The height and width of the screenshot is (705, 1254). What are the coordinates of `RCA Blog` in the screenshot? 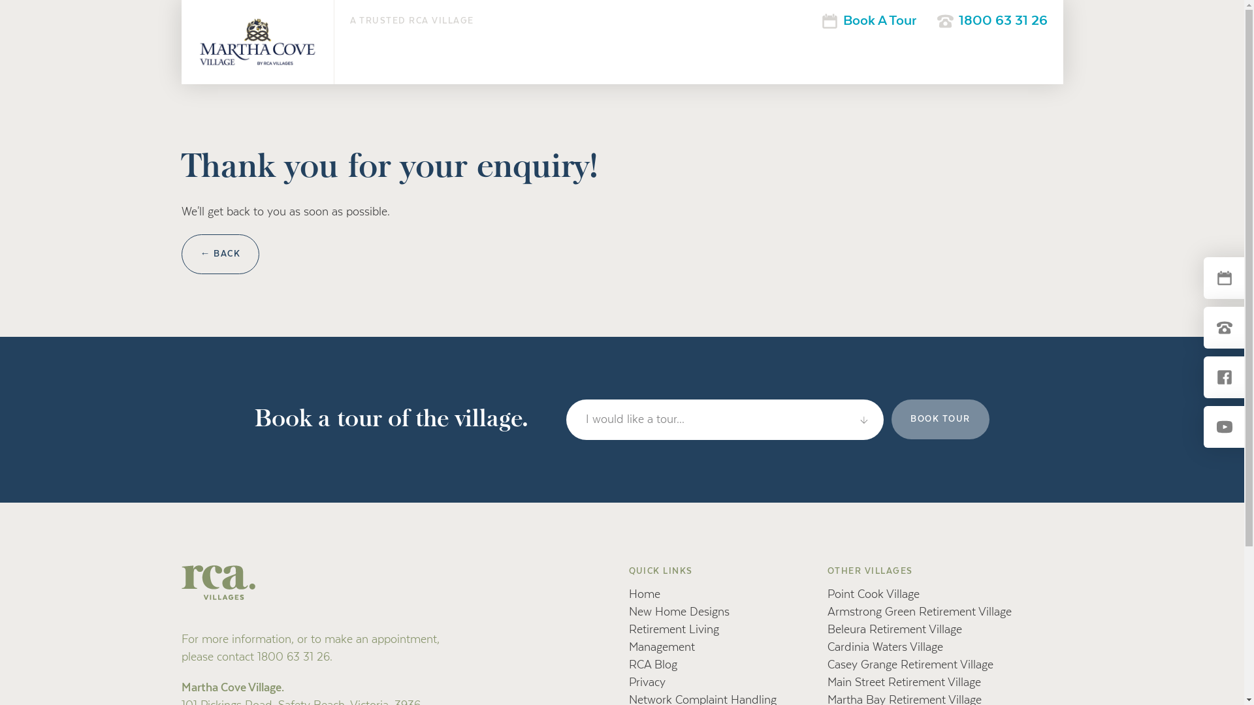 It's located at (652, 665).